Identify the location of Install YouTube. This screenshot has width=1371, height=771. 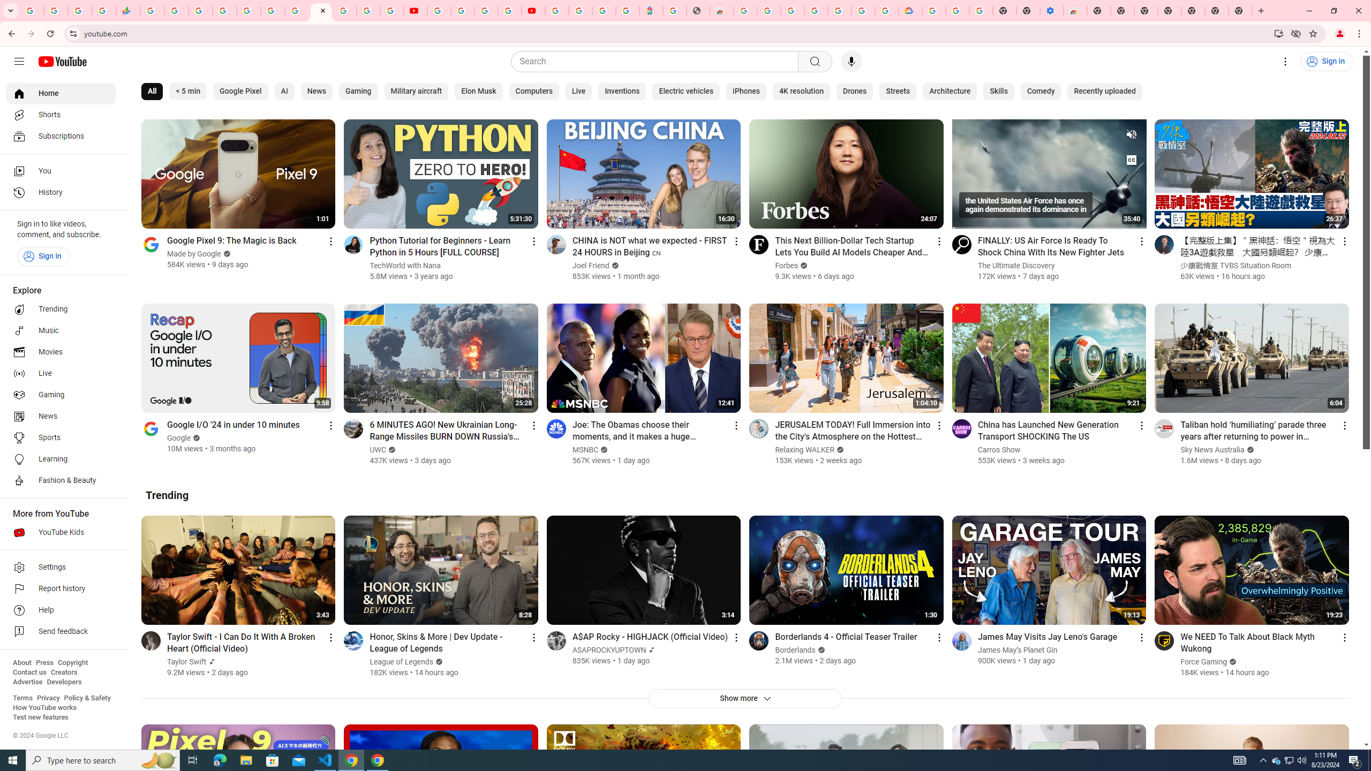
(1279, 33).